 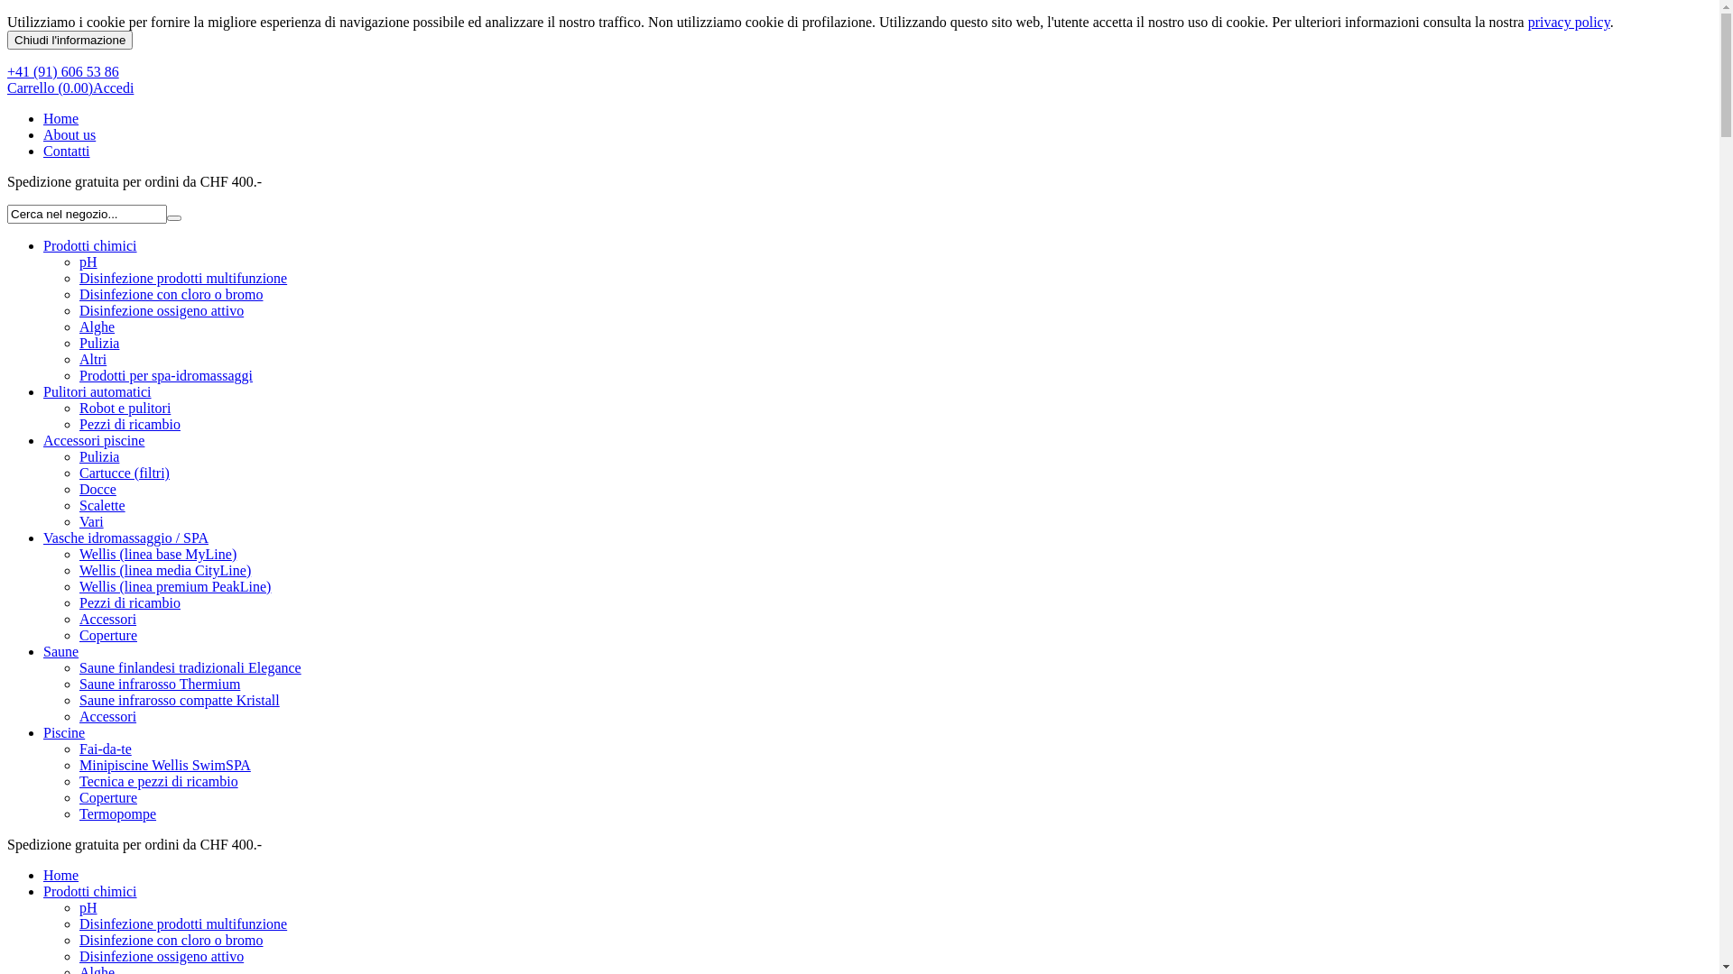 I want to click on Robot e pulitori, so click(x=125, y=408).